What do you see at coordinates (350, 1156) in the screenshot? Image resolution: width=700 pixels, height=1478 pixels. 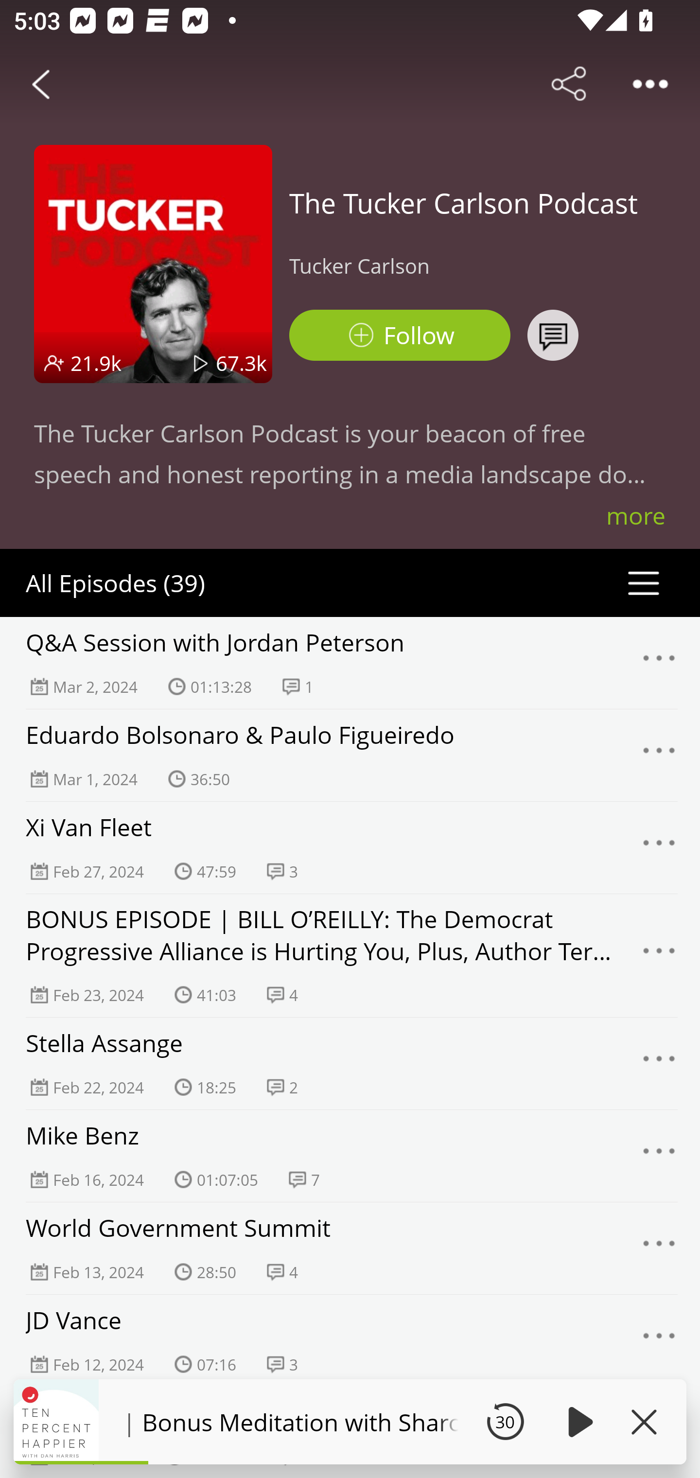 I see `Mike Benz Feb 16, 2024 01:07:05 7 Menu` at bounding box center [350, 1156].